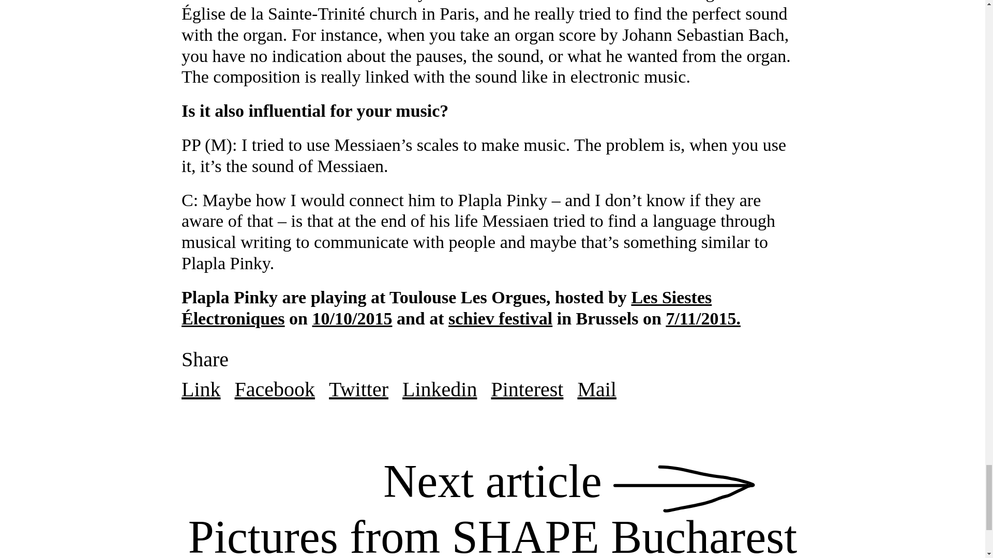  Describe the element at coordinates (597, 390) in the screenshot. I see `Facebook` at that location.